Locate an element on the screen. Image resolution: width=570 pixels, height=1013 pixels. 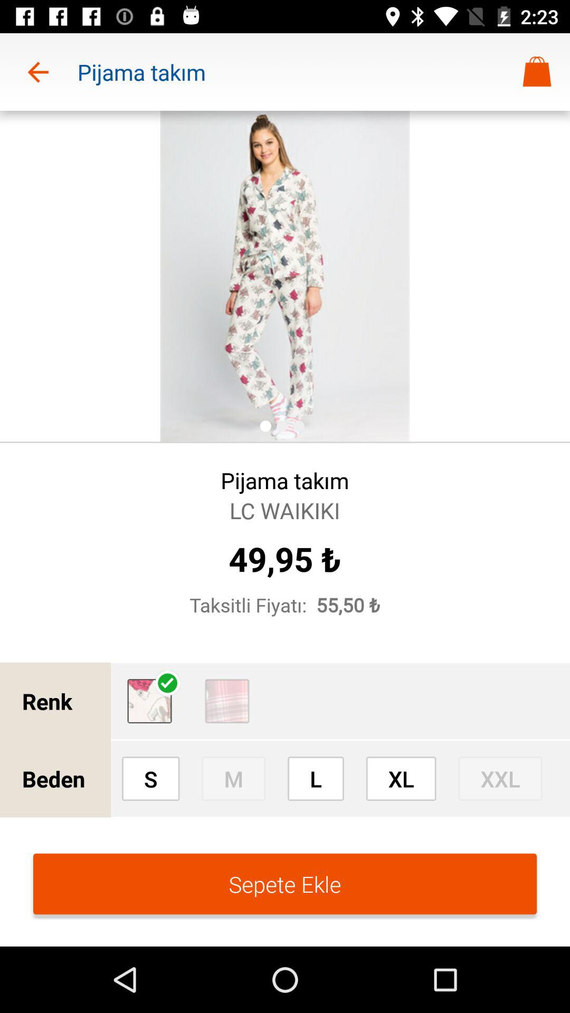
jump to l icon is located at coordinates (316, 778).